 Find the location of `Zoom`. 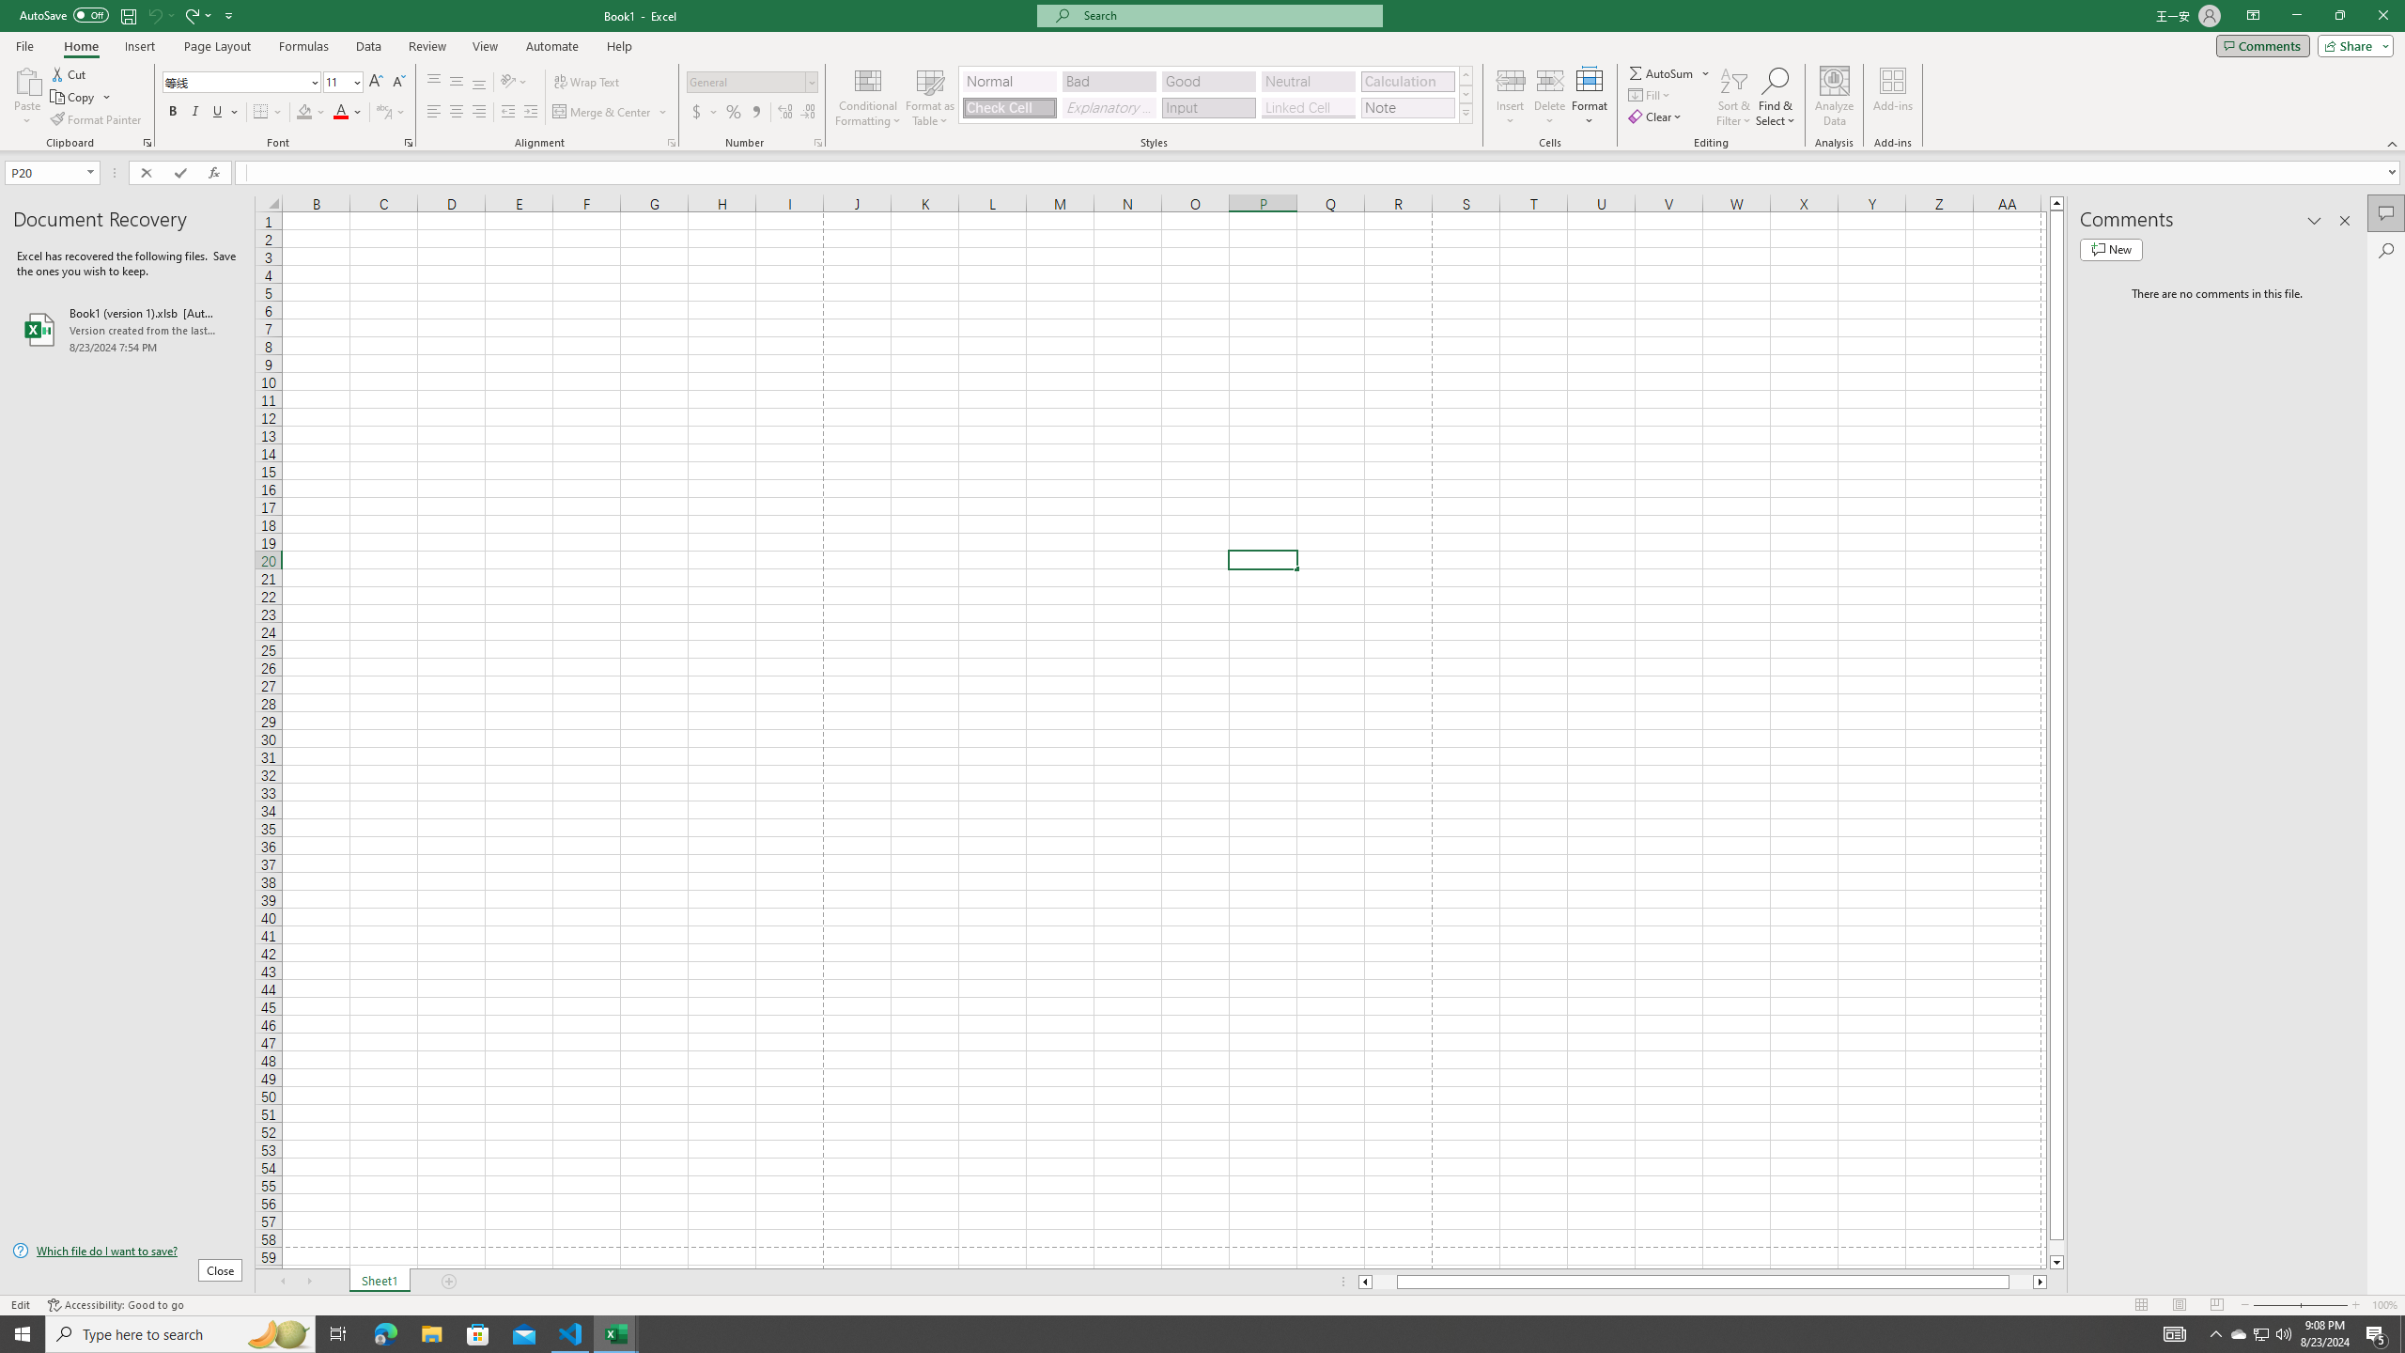

Zoom is located at coordinates (2300, 1305).